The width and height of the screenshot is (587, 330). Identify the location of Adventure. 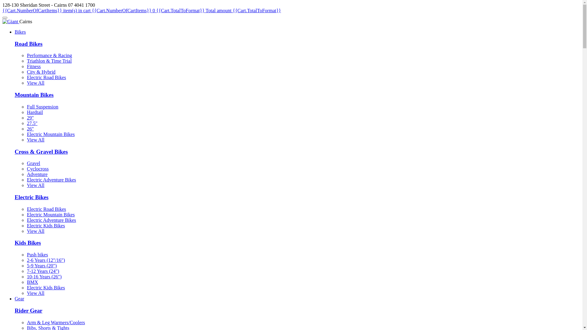
(37, 174).